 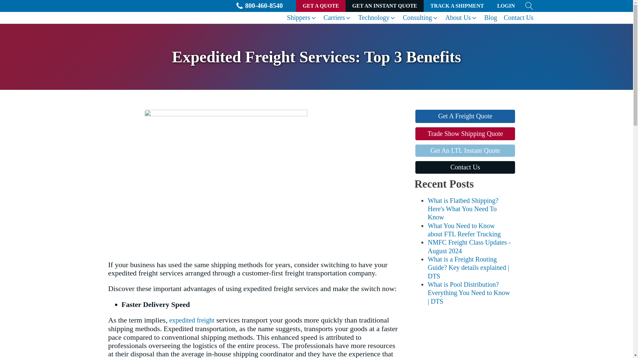 I want to click on GET AN INSTANT QUOTE, so click(x=384, y=6).